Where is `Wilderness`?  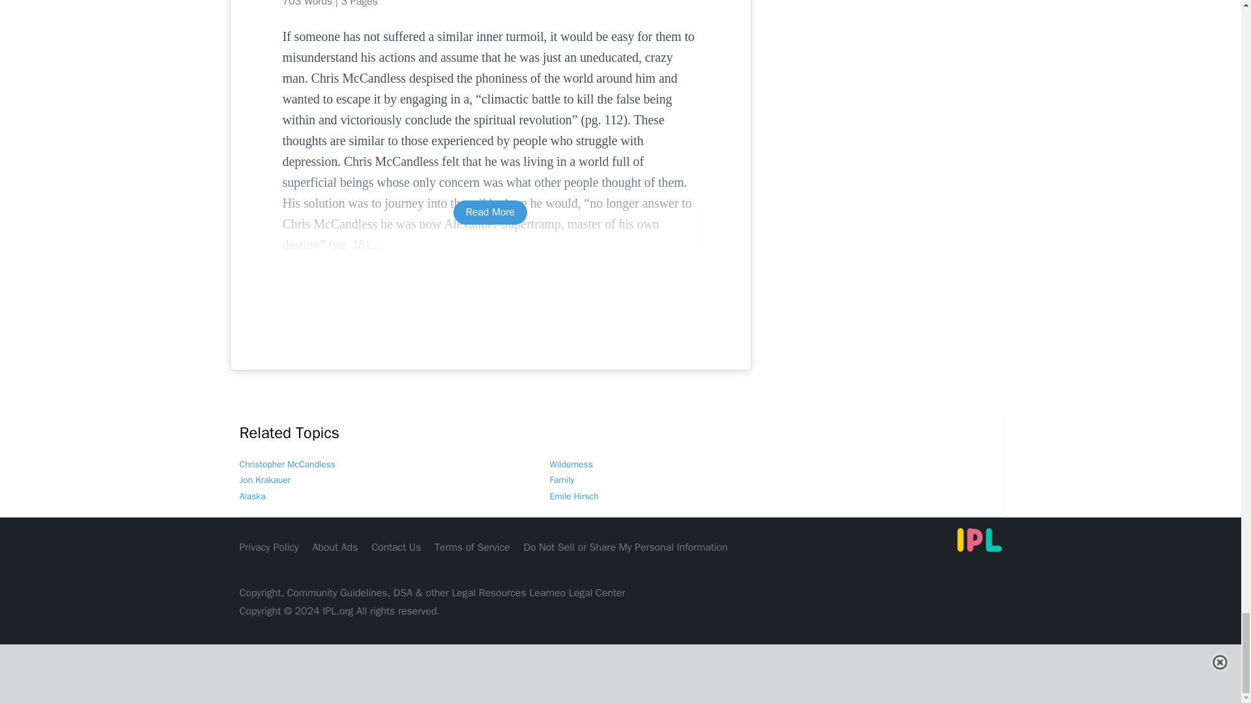
Wilderness is located at coordinates (571, 465).